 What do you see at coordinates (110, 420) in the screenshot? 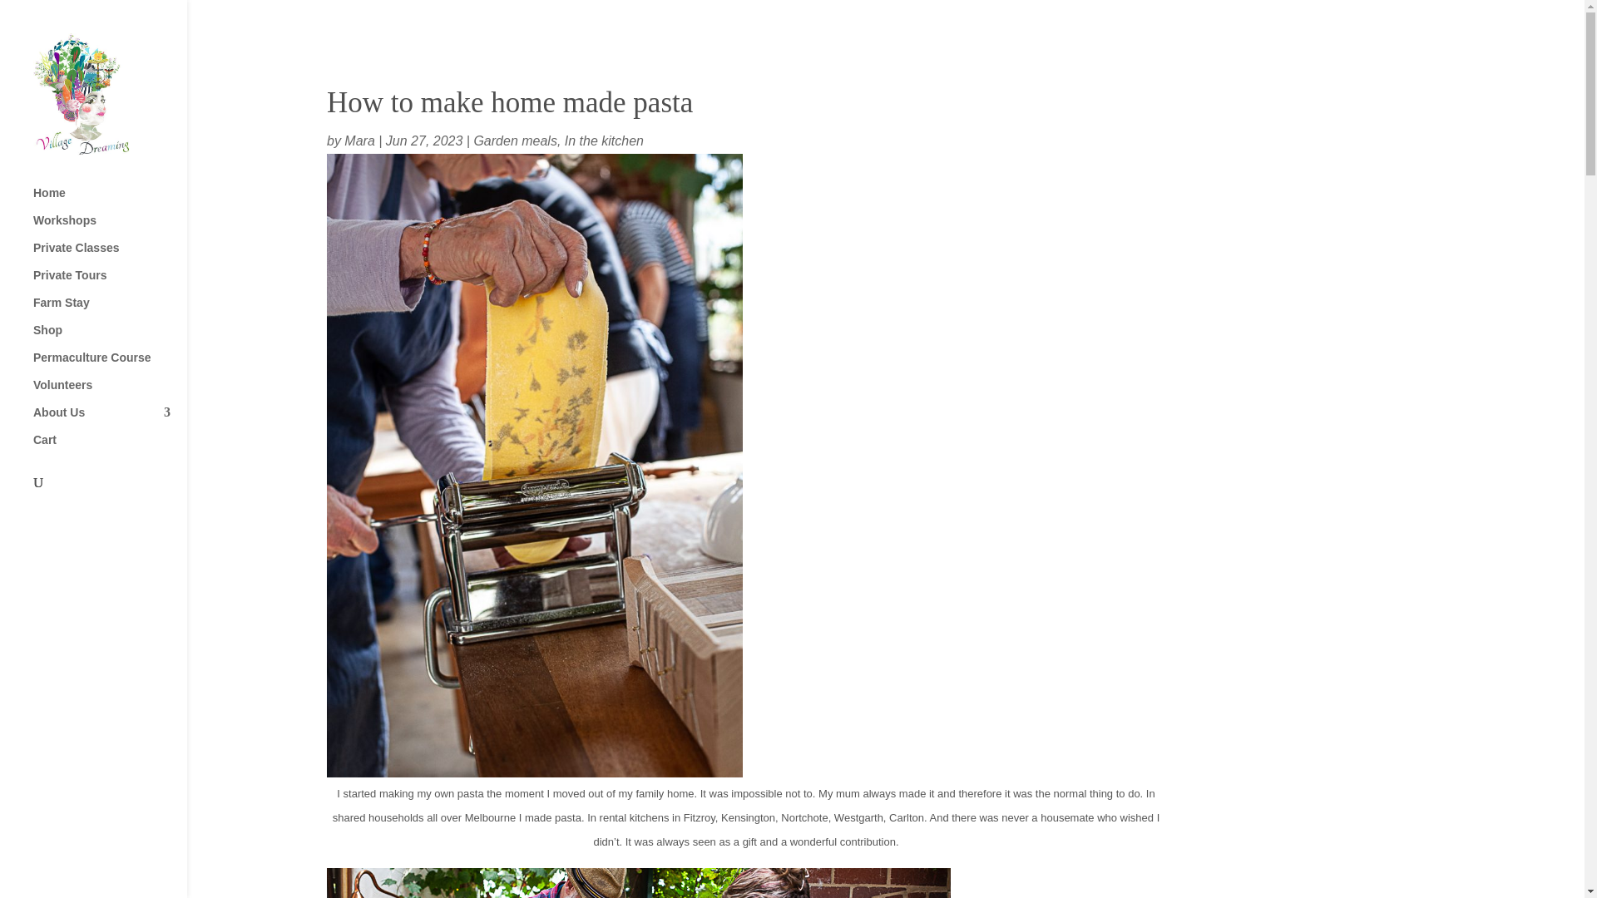
I see `About Us` at bounding box center [110, 420].